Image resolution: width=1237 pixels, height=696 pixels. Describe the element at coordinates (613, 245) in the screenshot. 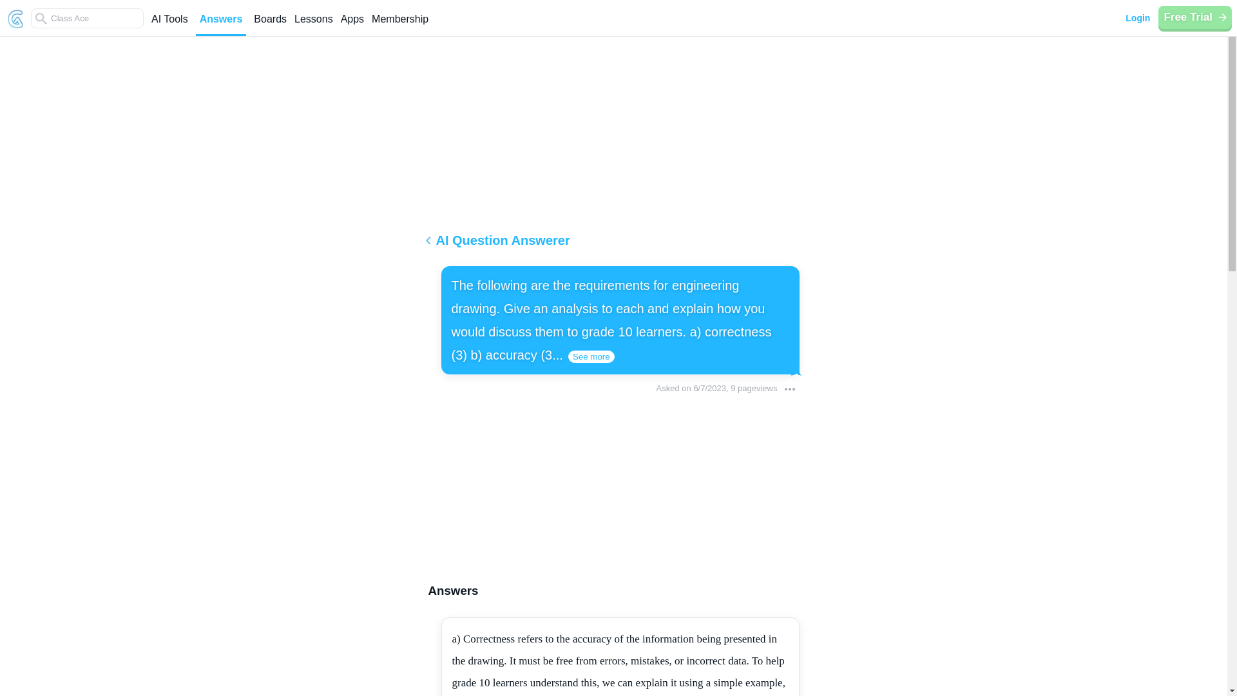

I see `AI Question Answerer` at that location.